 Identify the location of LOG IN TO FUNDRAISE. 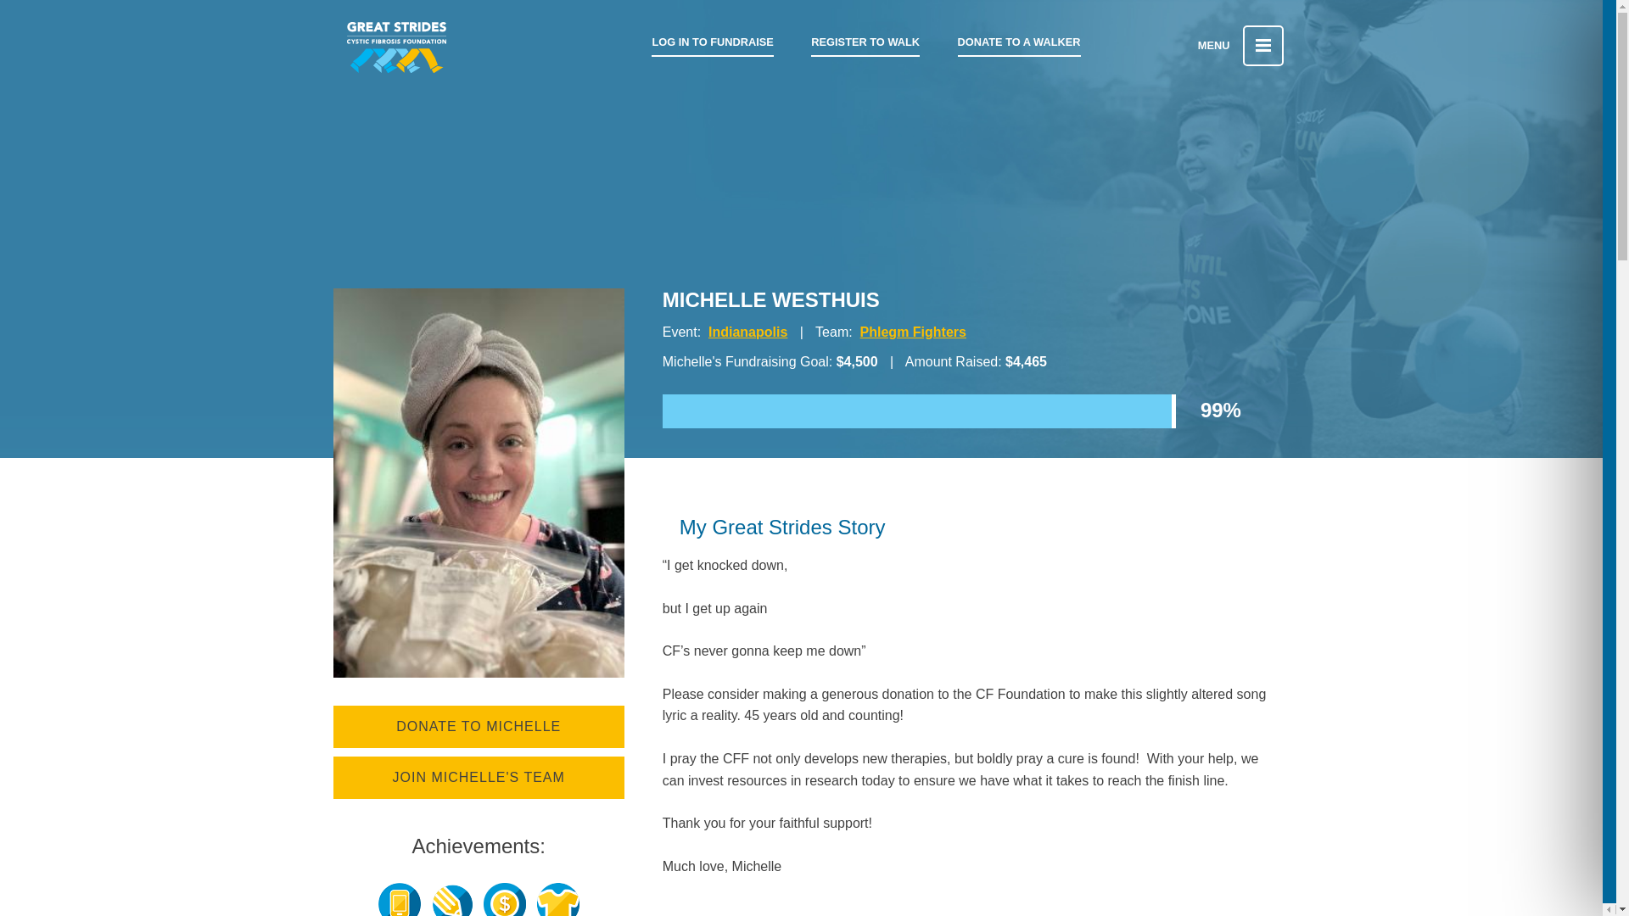
(712, 42).